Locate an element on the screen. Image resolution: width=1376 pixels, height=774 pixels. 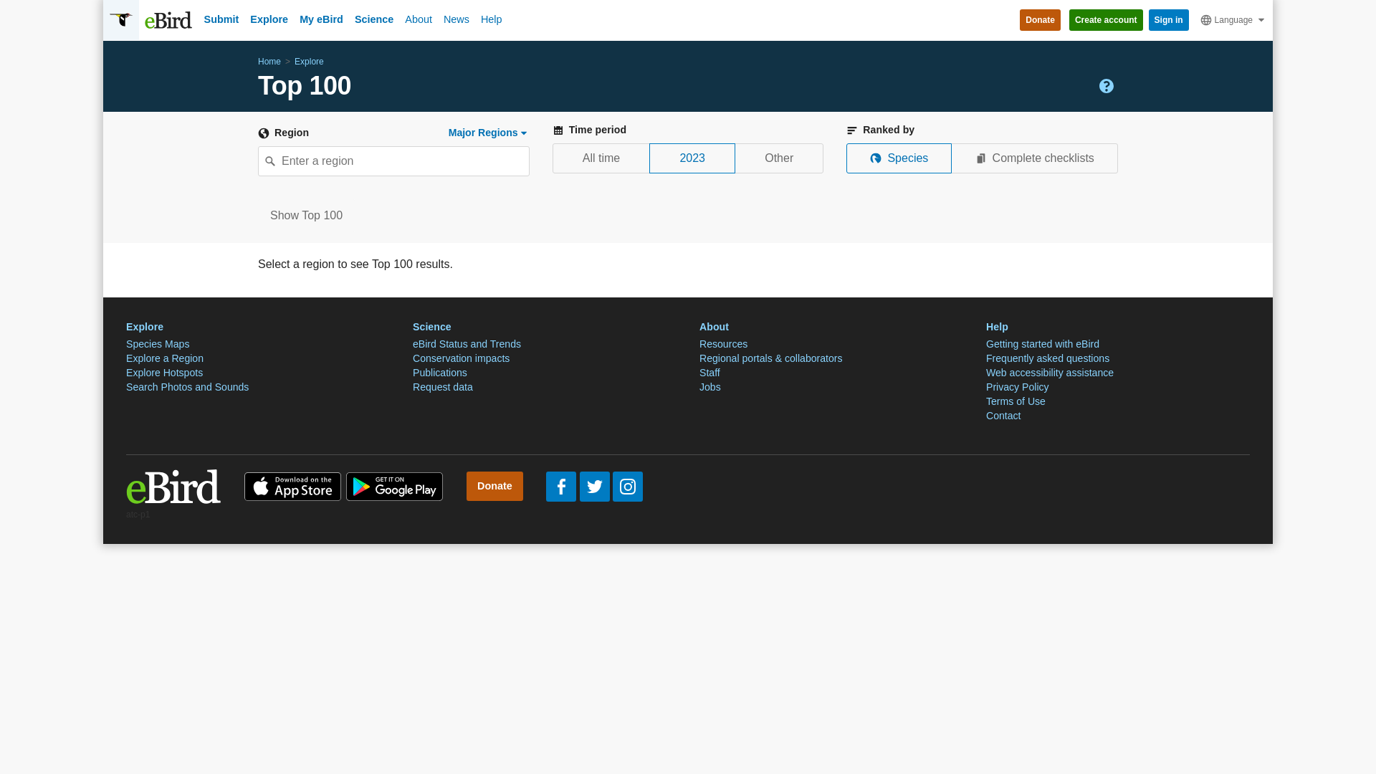
Explore is located at coordinates (308, 62).